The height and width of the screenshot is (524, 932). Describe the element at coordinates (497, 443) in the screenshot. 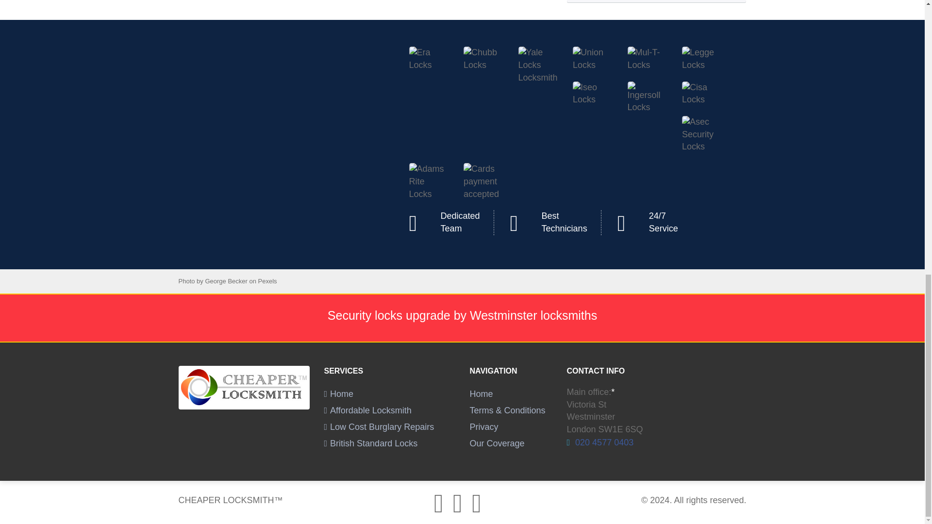

I see `Our Coverage` at that location.